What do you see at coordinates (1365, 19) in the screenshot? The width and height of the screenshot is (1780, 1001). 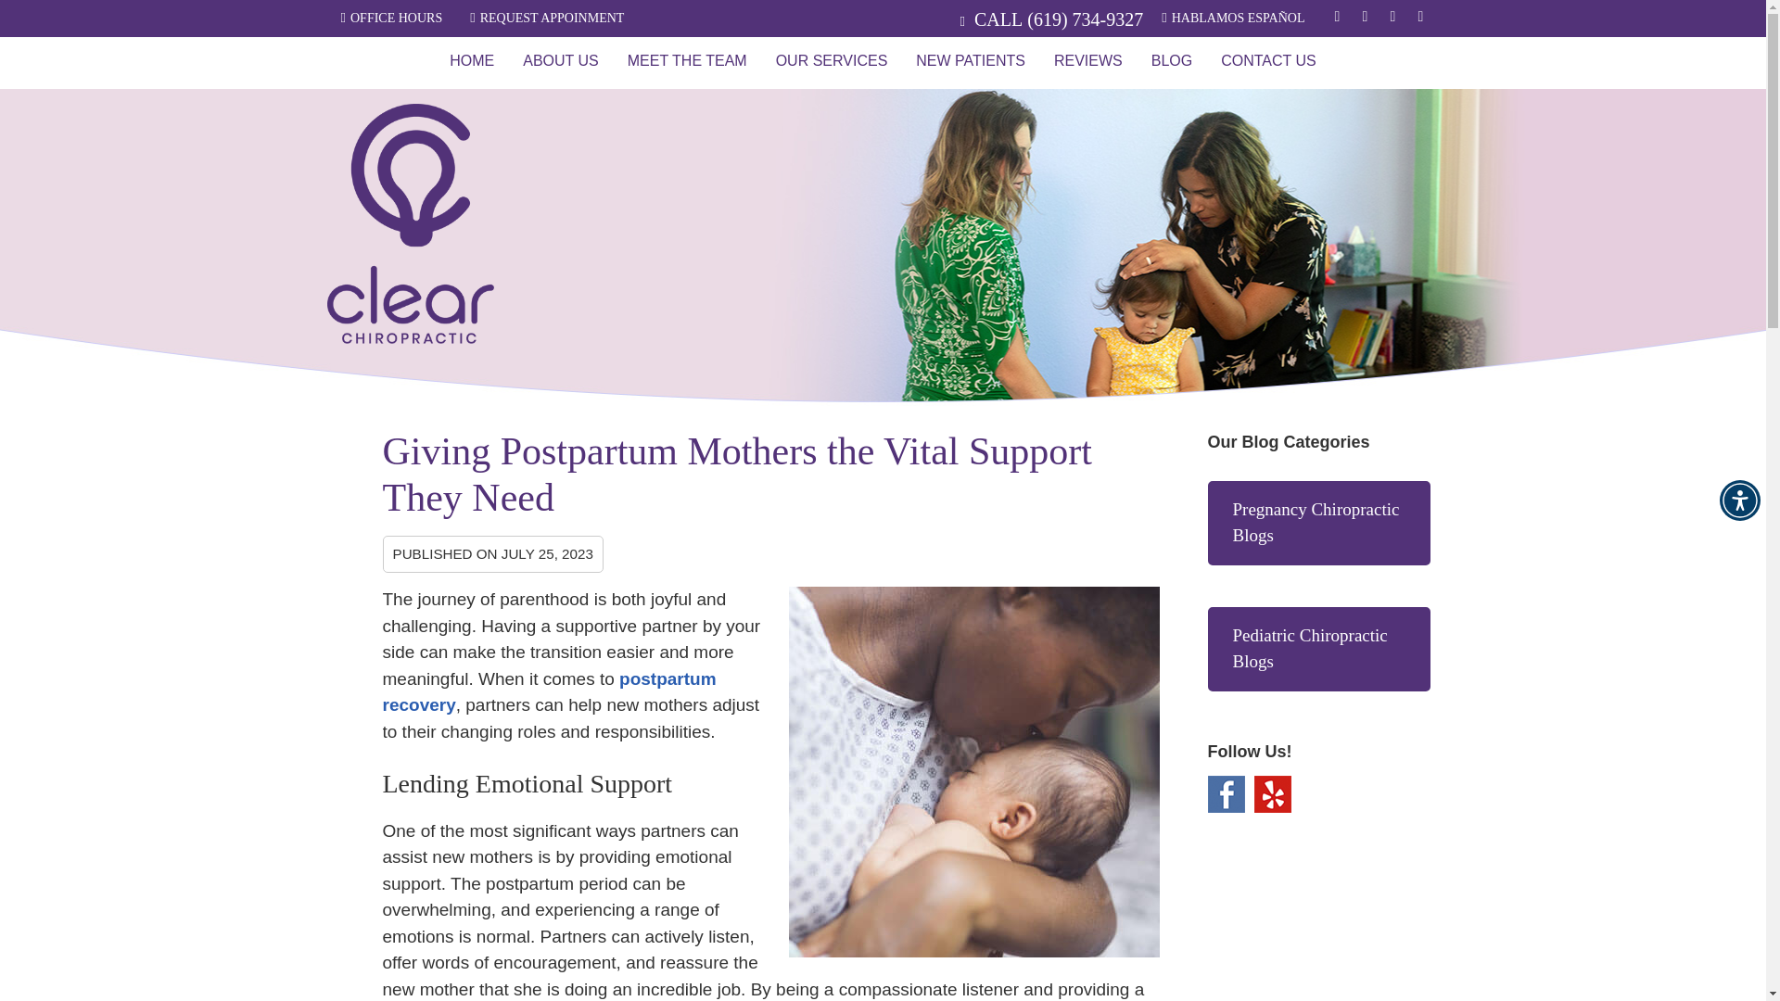 I see `Facebook Social Button` at bounding box center [1365, 19].